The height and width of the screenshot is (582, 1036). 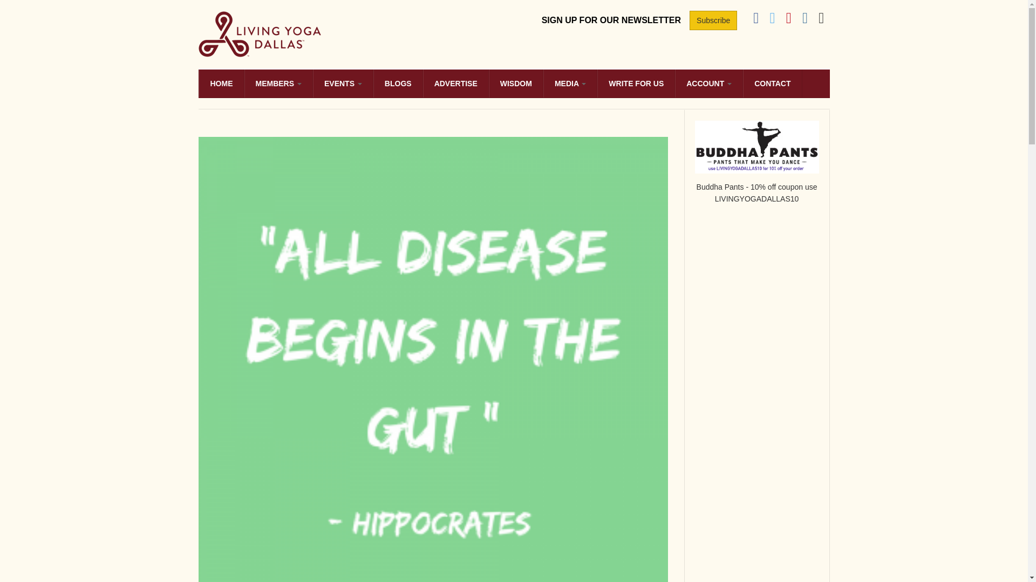 I want to click on WISDOM, so click(x=516, y=83).